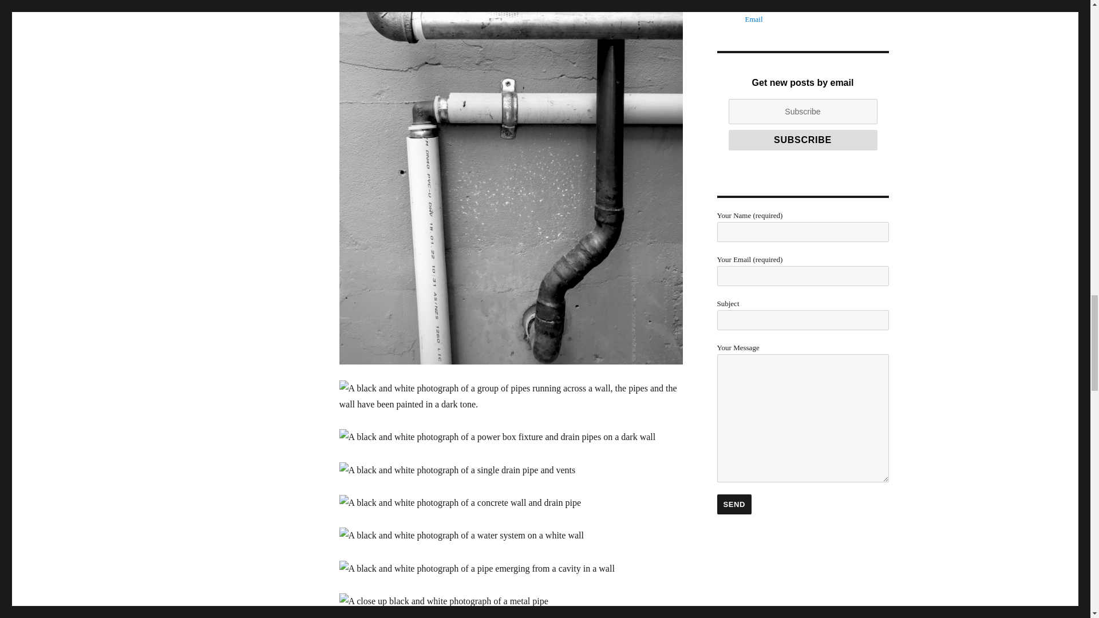 The height and width of the screenshot is (618, 1099). I want to click on Send, so click(734, 504).